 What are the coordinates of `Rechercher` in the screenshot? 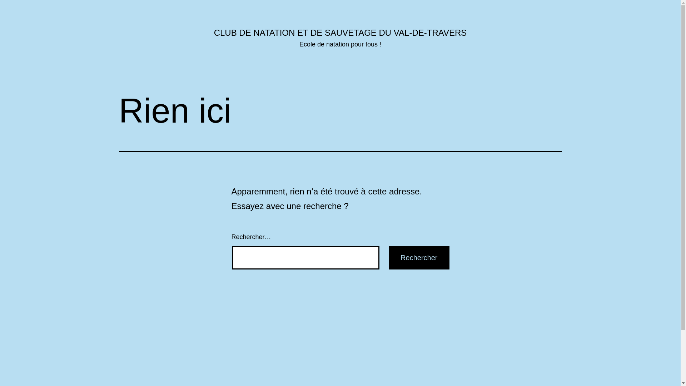 It's located at (419, 258).